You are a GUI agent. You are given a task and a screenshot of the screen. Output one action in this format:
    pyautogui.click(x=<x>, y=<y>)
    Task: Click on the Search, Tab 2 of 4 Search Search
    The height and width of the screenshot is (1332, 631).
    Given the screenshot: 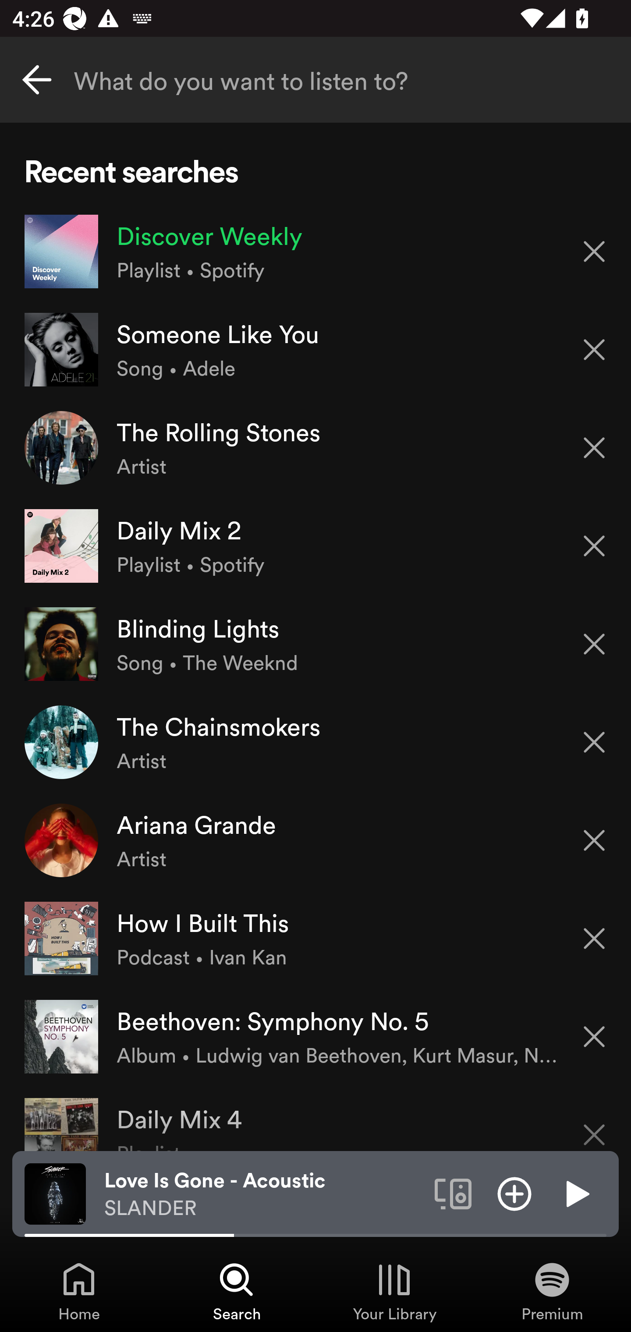 What is the action you would take?
    pyautogui.click(x=237, y=1291)
    